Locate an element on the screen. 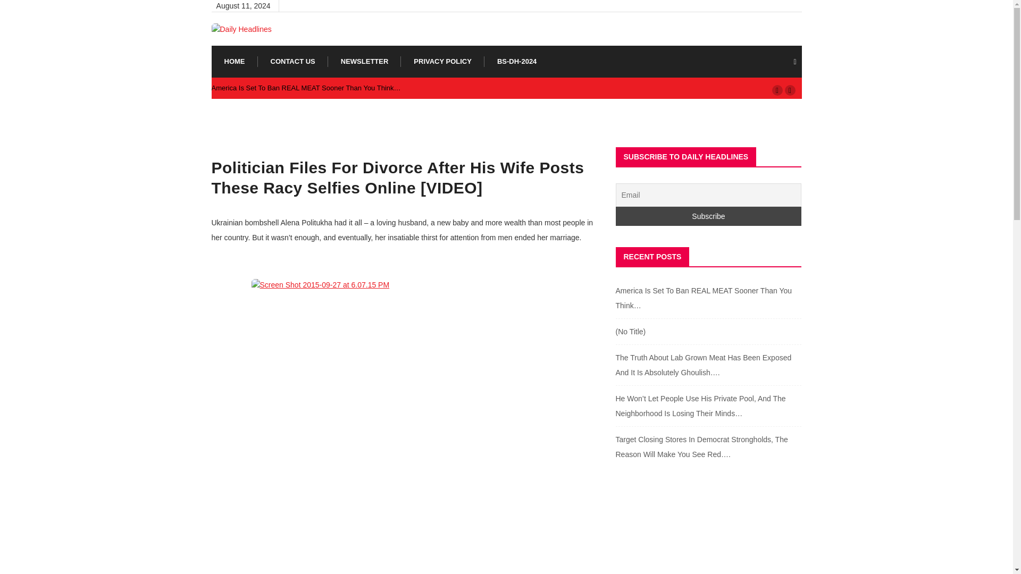  Subscribe is located at coordinates (708, 216).